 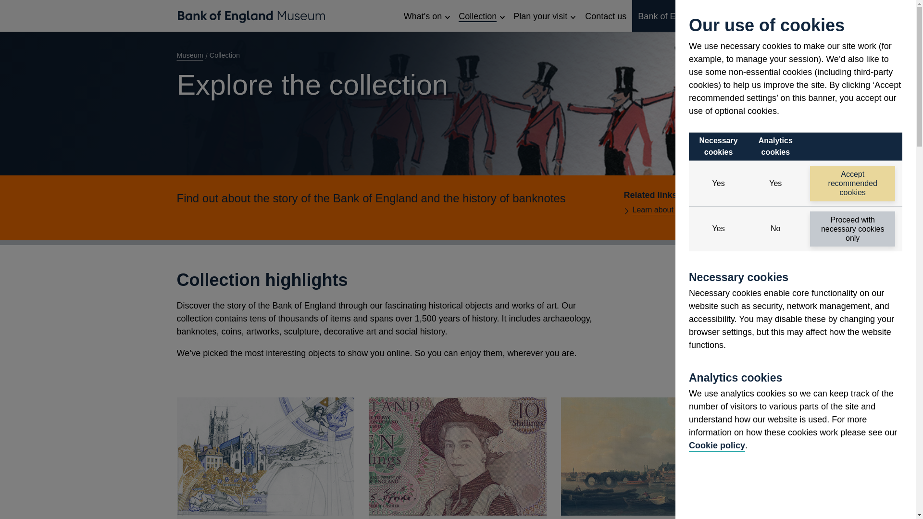 I want to click on Proceed with necessary cookies only, so click(x=853, y=229).